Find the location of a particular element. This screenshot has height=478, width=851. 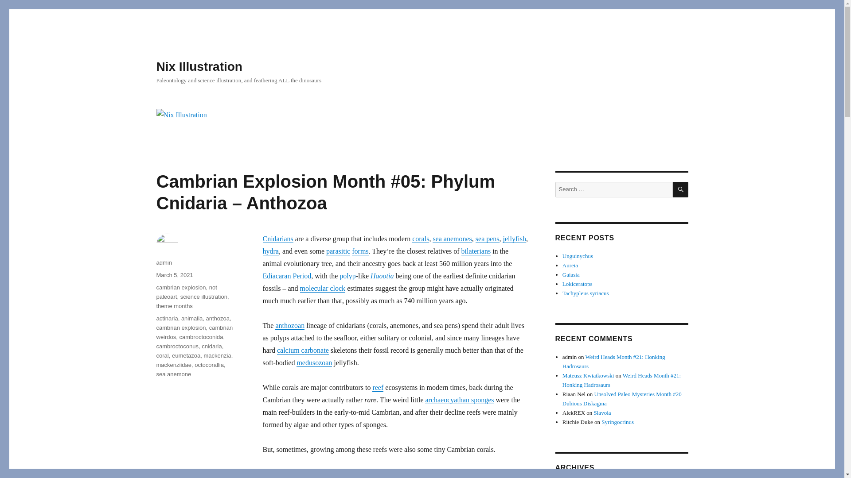

science illustration is located at coordinates (204, 297).